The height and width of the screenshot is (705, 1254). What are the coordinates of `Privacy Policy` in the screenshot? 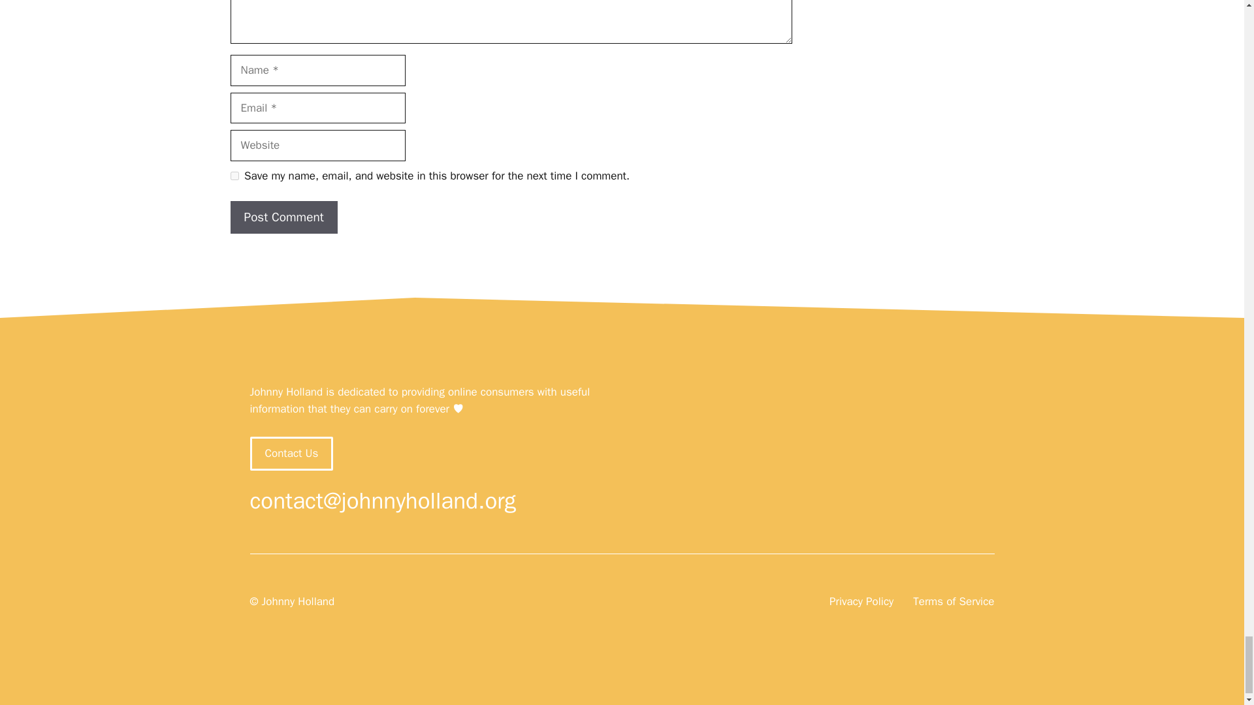 It's located at (861, 602).